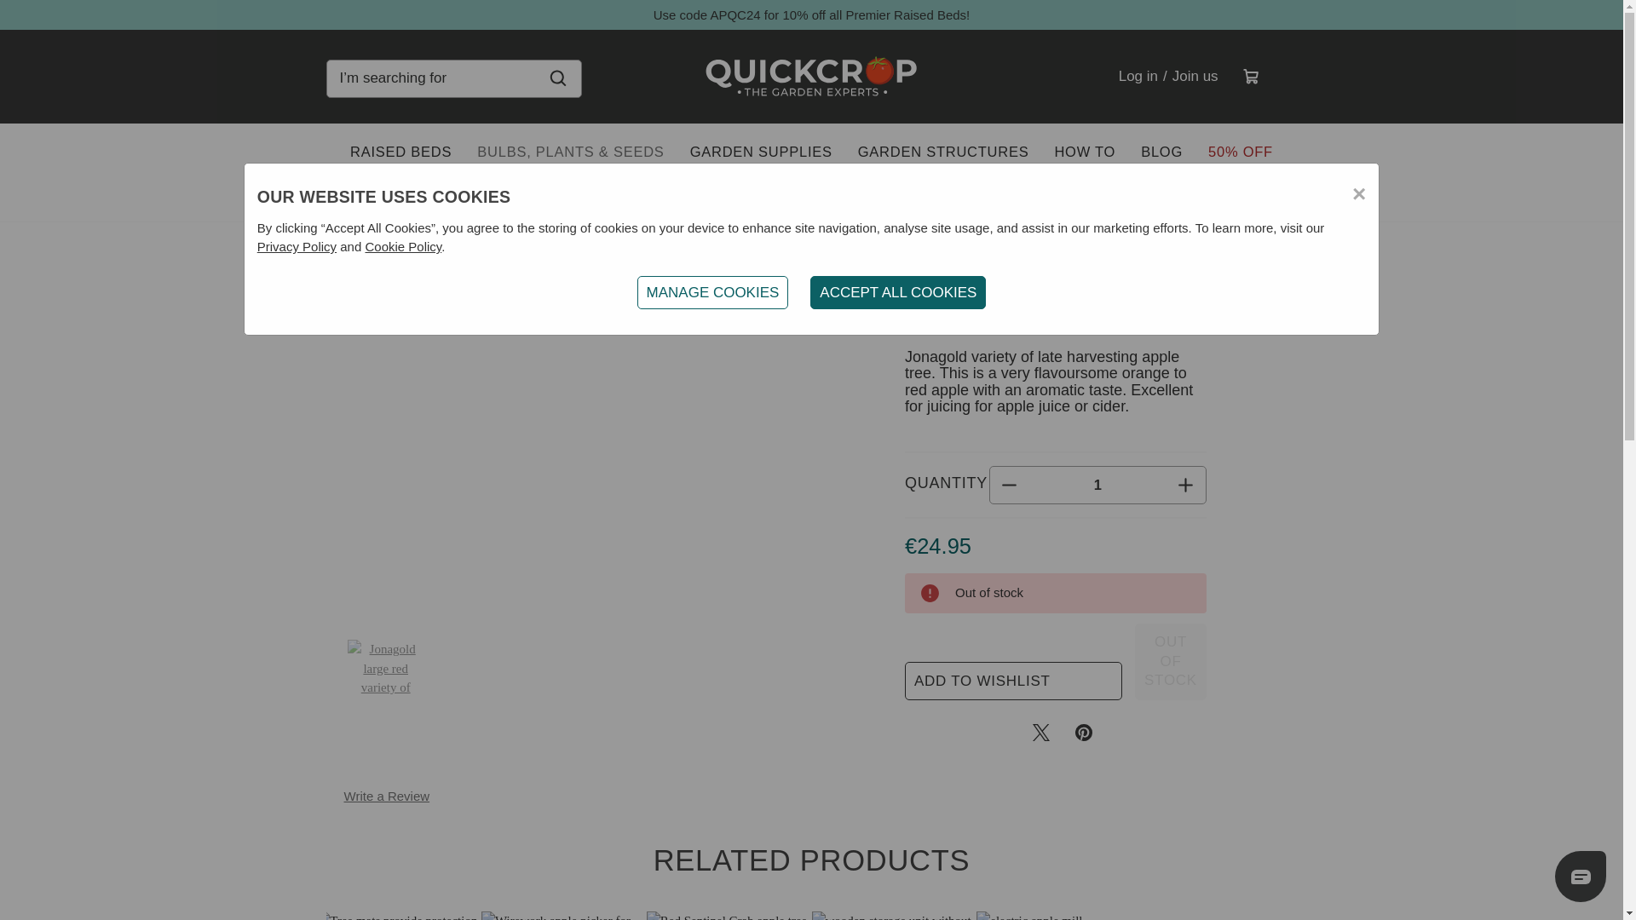 Image resolution: width=1636 pixels, height=920 pixels. Describe the element at coordinates (761, 152) in the screenshot. I see `GARDEN SUPPLIES` at that location.